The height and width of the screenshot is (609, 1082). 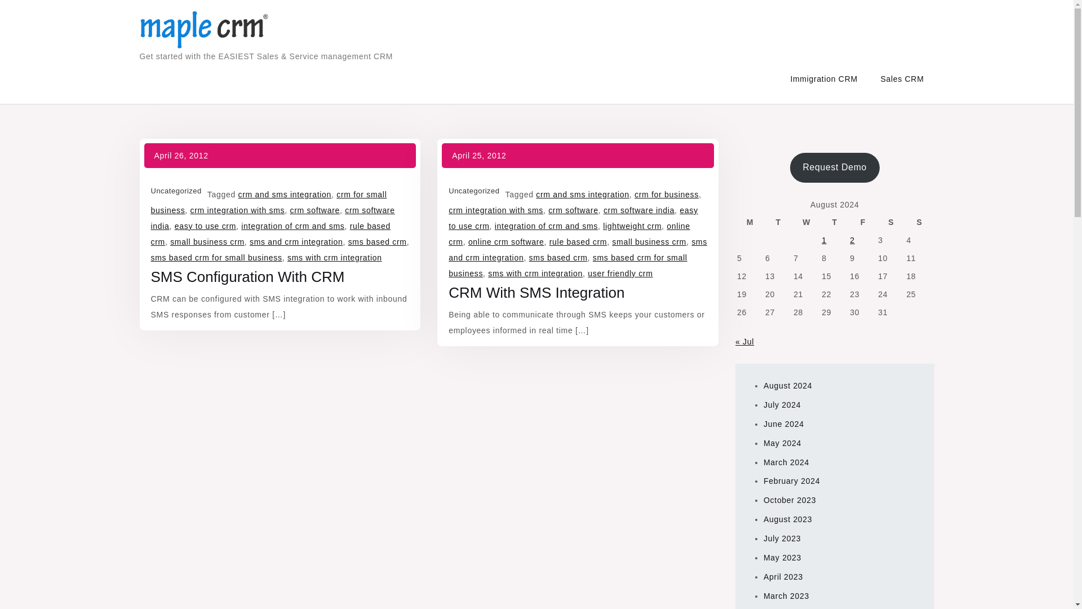 What do you see at coordinates (285, 194) in the screenshot?
I see `crm and sms integration` at bounding box center [285, 194].